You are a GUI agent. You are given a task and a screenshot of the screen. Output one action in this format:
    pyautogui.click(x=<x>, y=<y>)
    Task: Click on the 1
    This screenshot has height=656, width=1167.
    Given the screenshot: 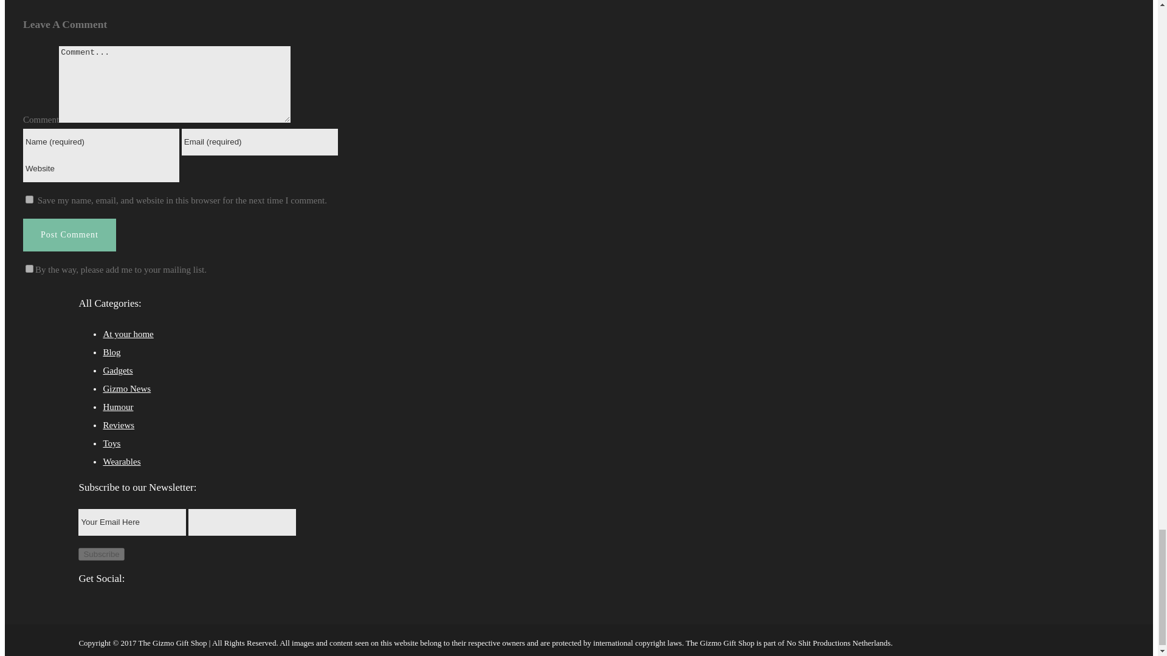 What is the action you would take?
    pyautogui.click(x=29, y=268)
    